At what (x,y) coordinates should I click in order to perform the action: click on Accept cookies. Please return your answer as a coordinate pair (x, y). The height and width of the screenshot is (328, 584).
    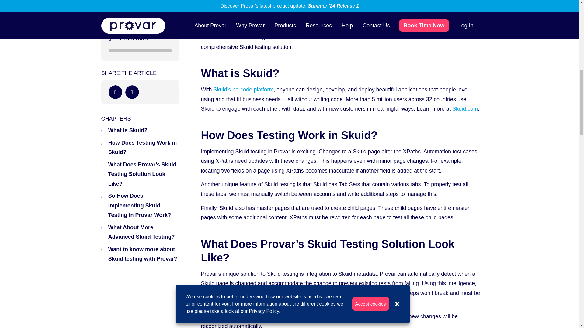
    Looking at the image, I should click on (370, 140).